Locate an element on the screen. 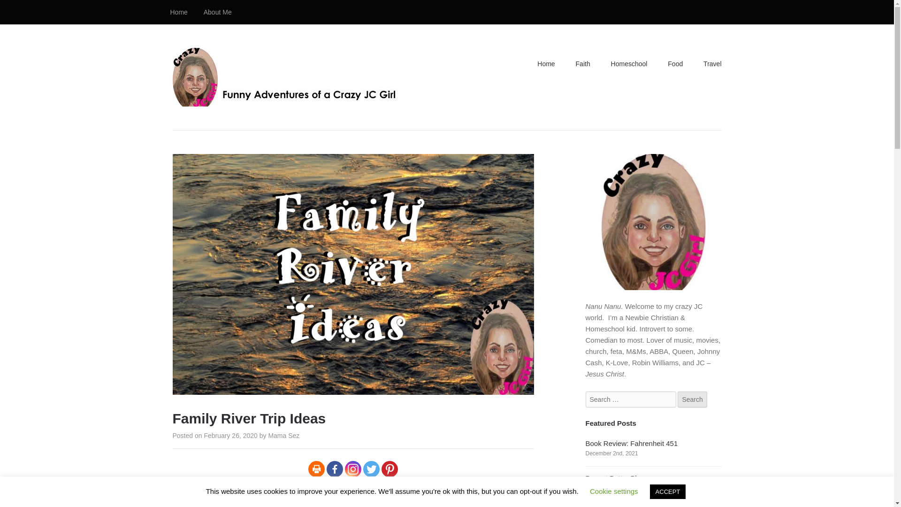 The image size is (901, 507). February 26, 2020 is located at coordinates (230, 436).